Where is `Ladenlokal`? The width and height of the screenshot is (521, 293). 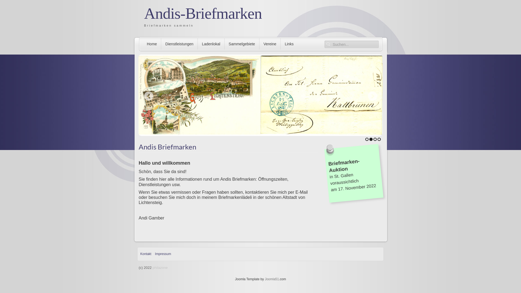 Ladenlokal is located at coordinates (211, 44).